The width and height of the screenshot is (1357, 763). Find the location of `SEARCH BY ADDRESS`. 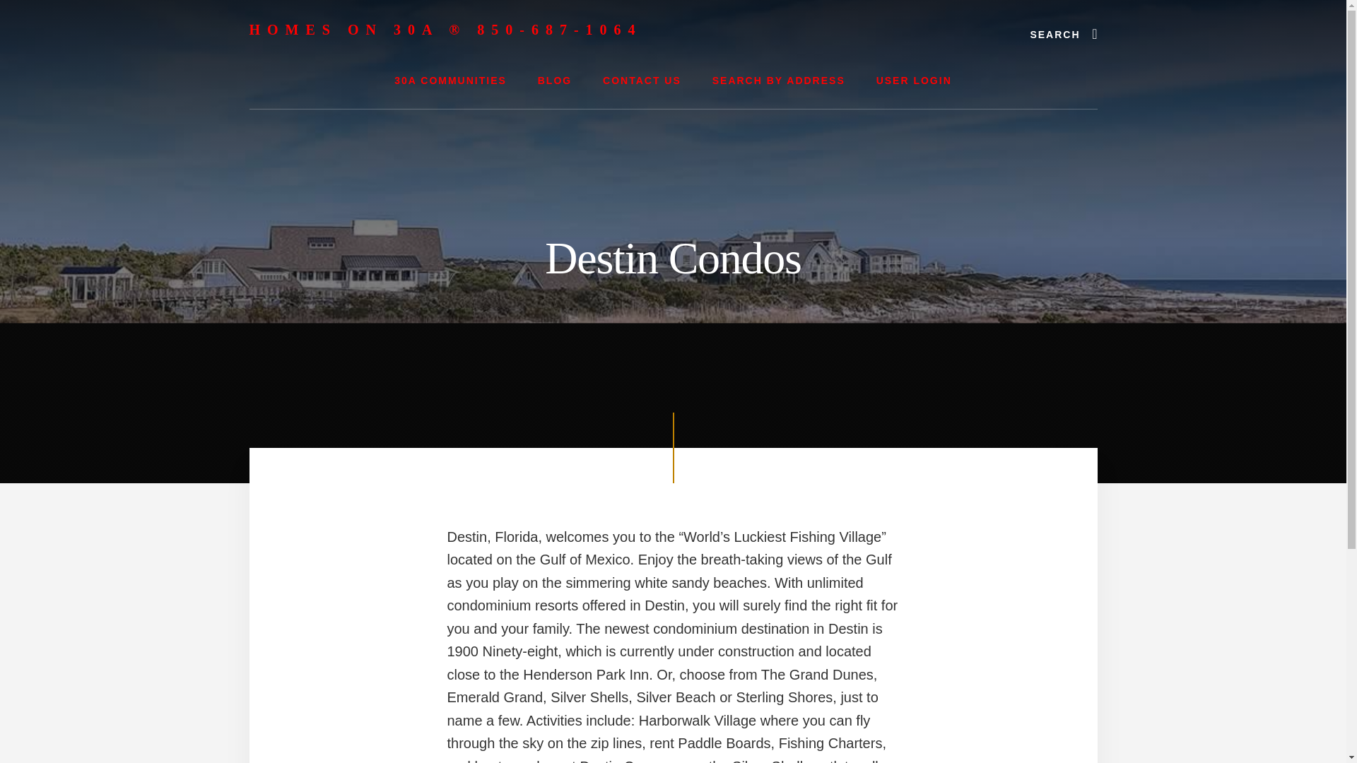

SEARCH BY ADDRESS is located at coordinates (779, 81).